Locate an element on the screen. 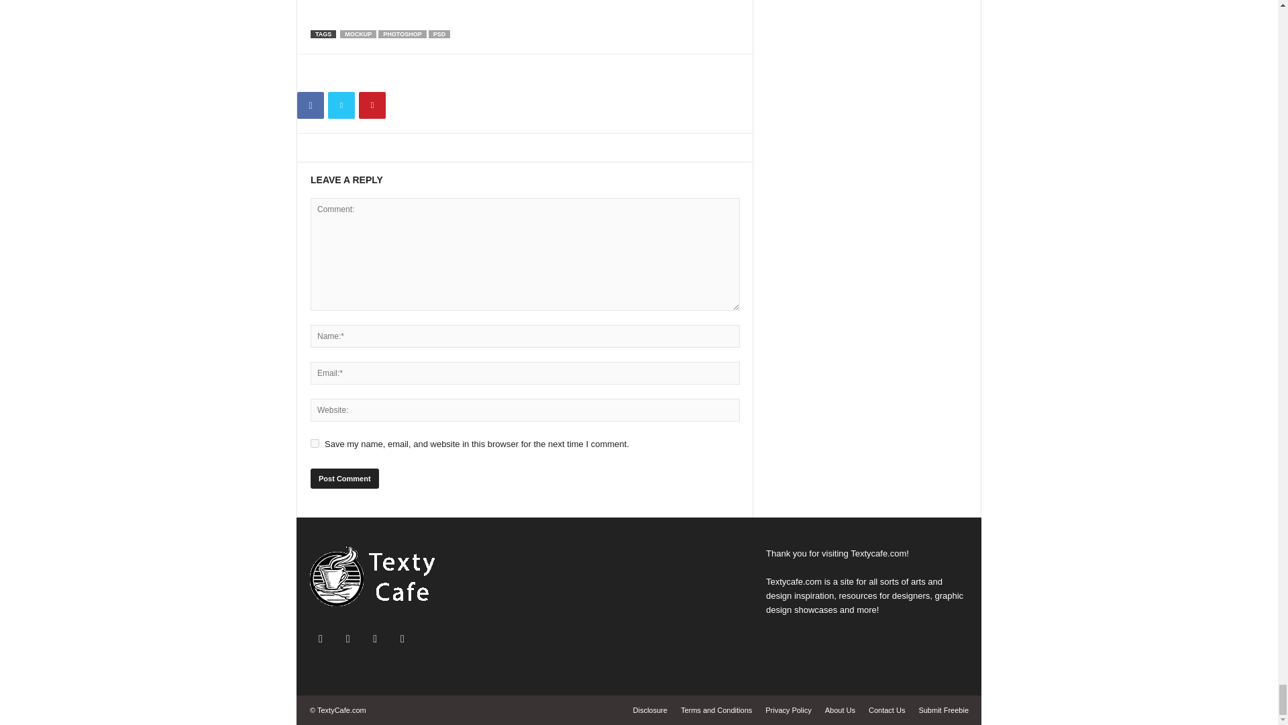 Image resolution: width=1288 pixels, height=725 pixels. Twitter is located at coordinates (341, 105).